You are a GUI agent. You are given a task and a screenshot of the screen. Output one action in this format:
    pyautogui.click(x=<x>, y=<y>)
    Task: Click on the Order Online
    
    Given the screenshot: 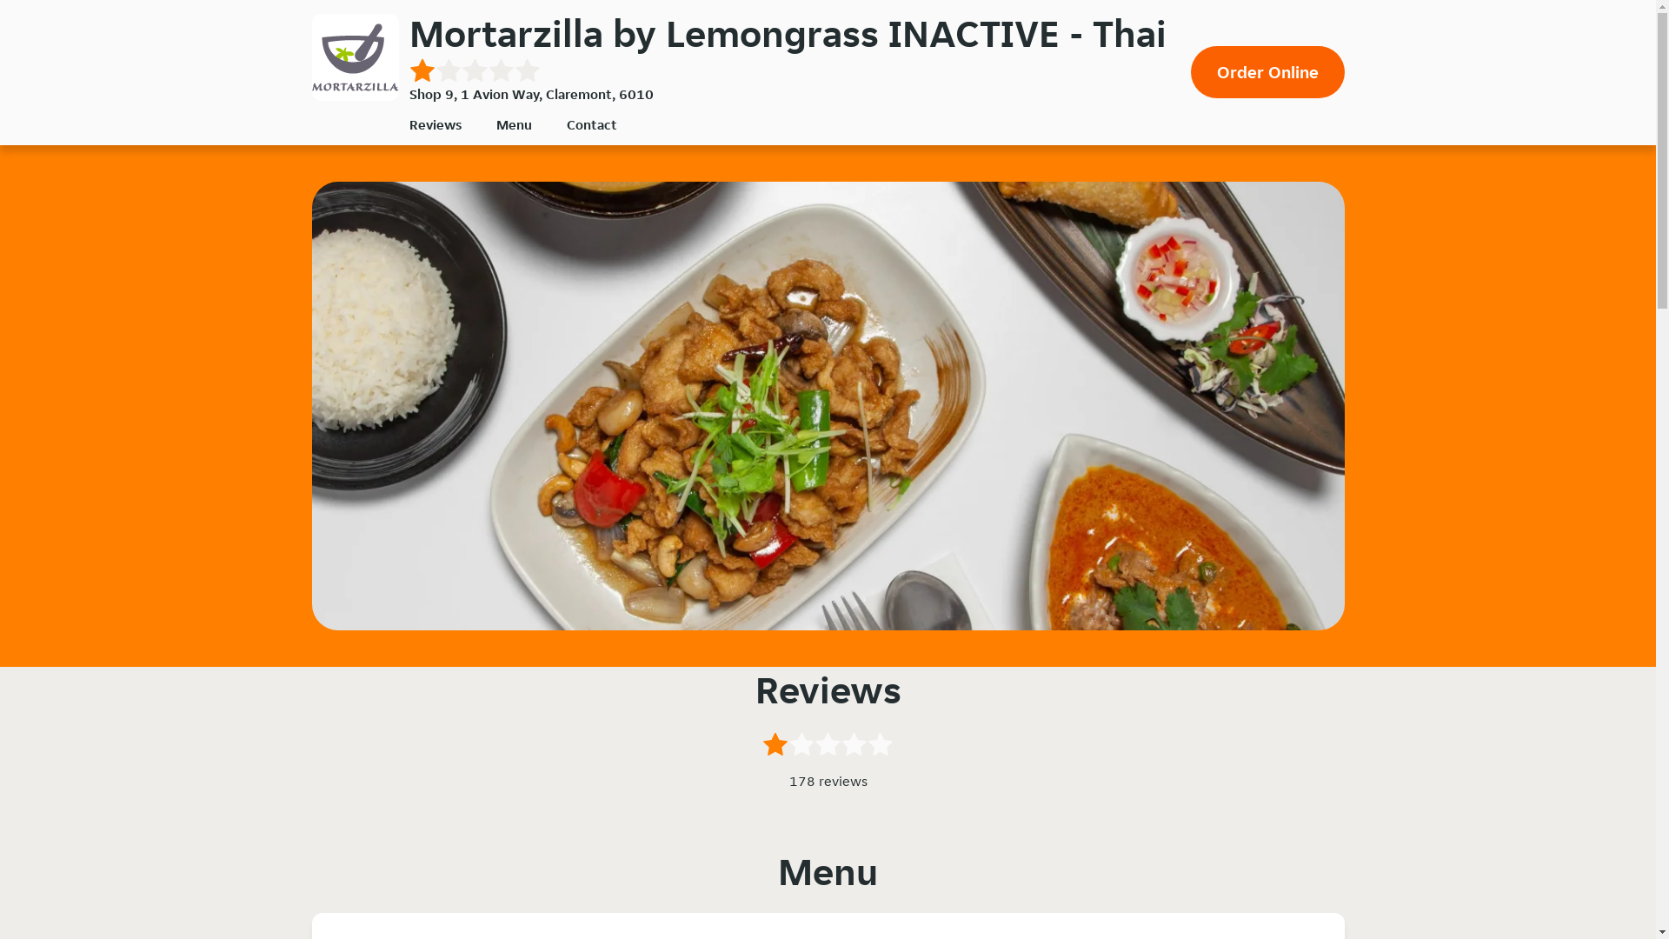 What is the action you would take?
    pyautogui.click(x=1267, y=72)
    